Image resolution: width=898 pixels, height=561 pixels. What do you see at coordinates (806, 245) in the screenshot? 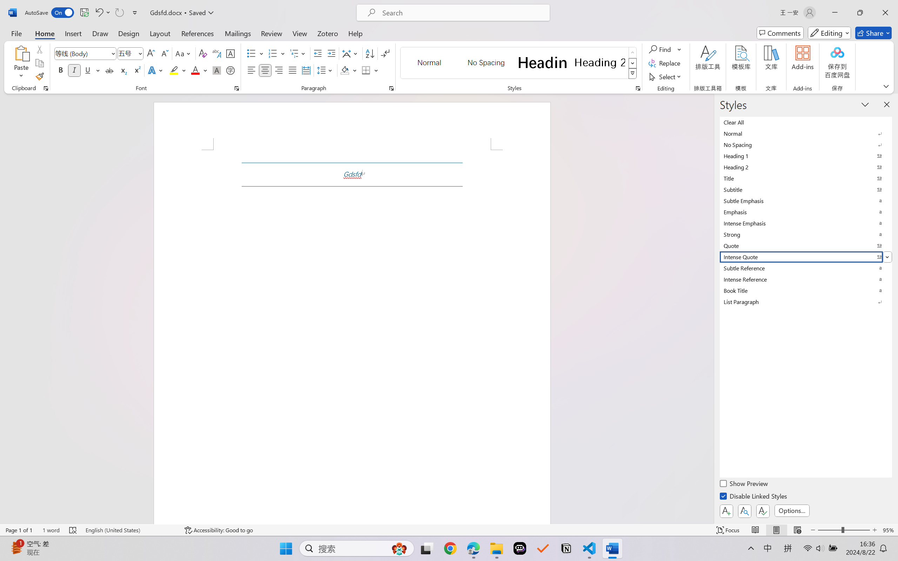
I see `Quote` at bounding box center [806, 245].